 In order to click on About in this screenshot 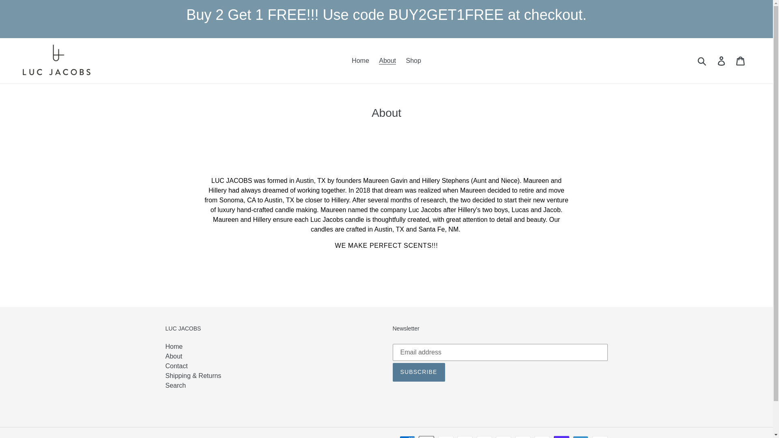, I will do `click(174, 356)`.